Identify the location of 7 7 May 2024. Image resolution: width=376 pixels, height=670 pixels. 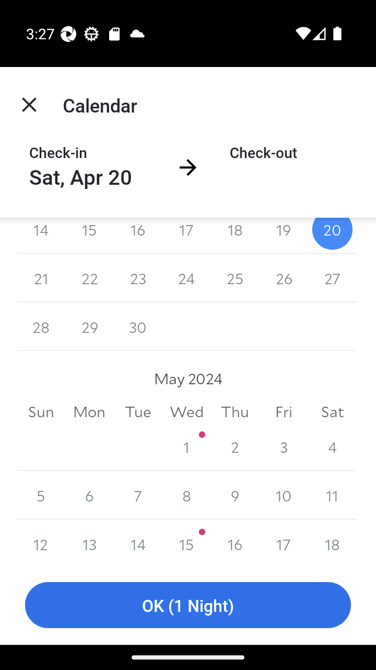
(138, 495).